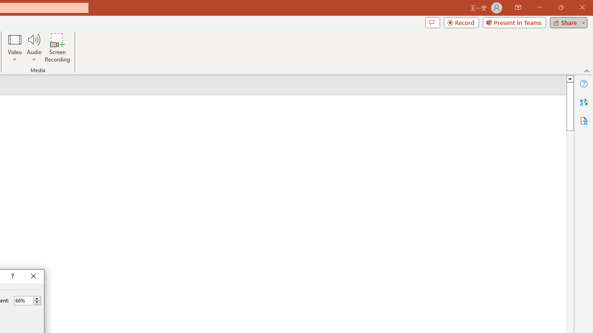 The height and width of the screenshot is (333, 593). I want to click on Video, so click(15, 47).